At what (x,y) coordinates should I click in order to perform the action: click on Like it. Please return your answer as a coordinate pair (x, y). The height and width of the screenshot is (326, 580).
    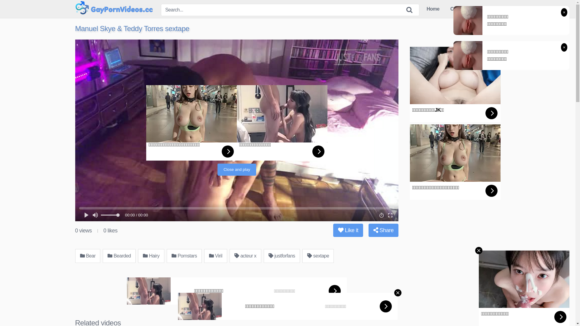
    Looking at the image, I should click on (348, 230).